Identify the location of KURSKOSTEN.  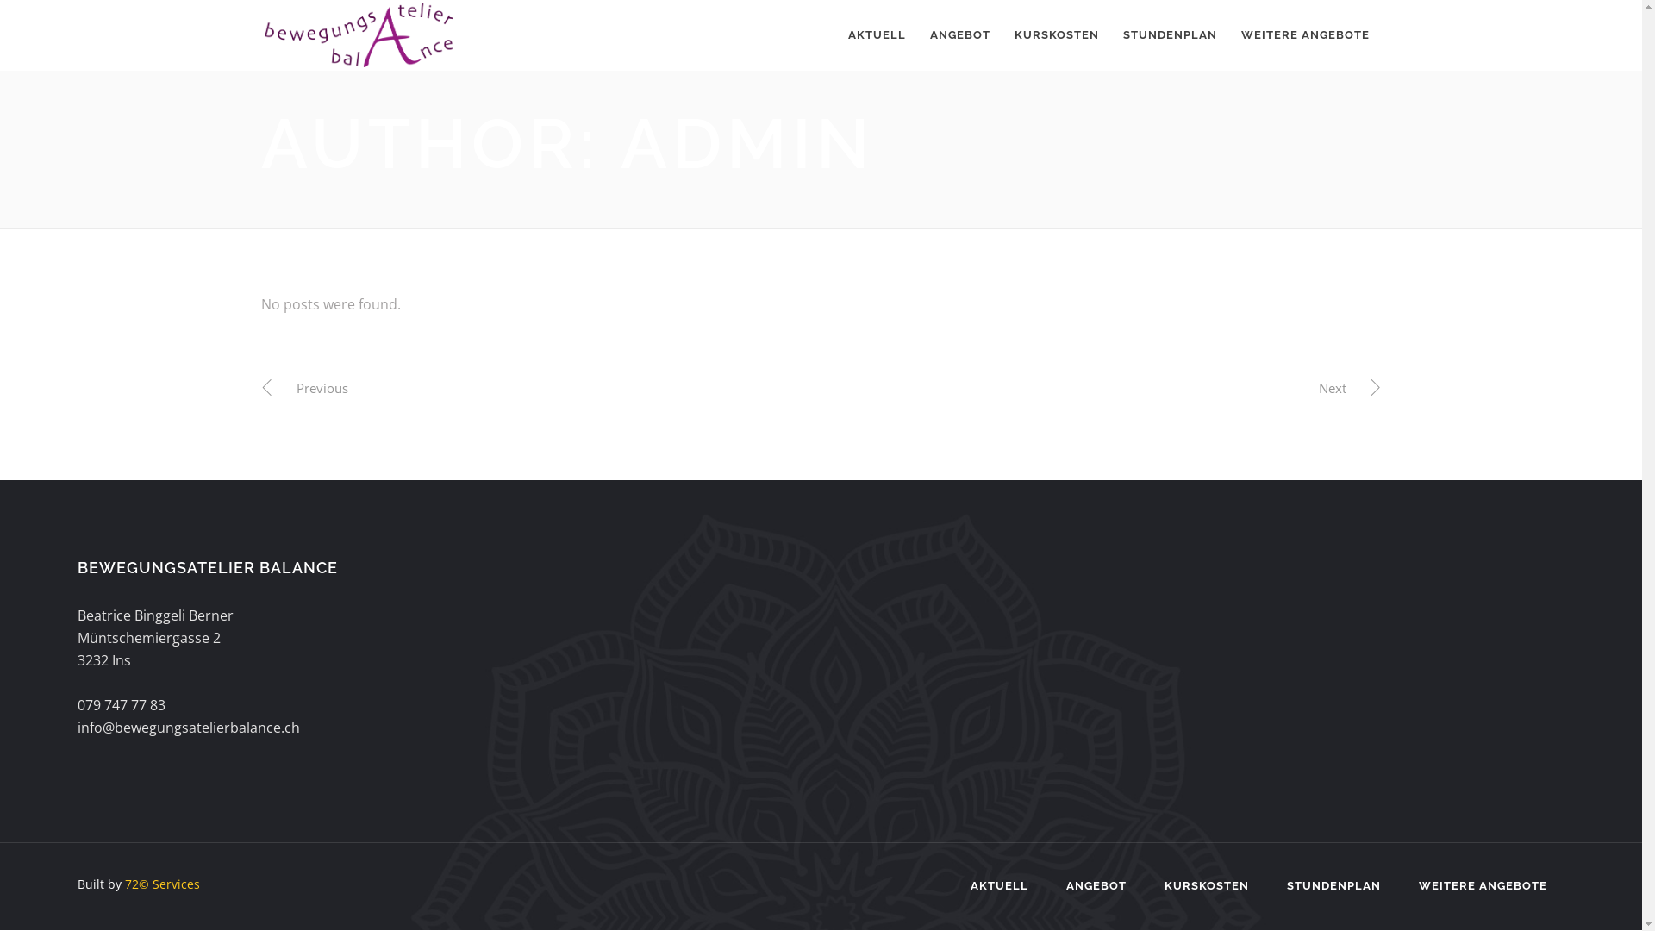
(1056, 35).